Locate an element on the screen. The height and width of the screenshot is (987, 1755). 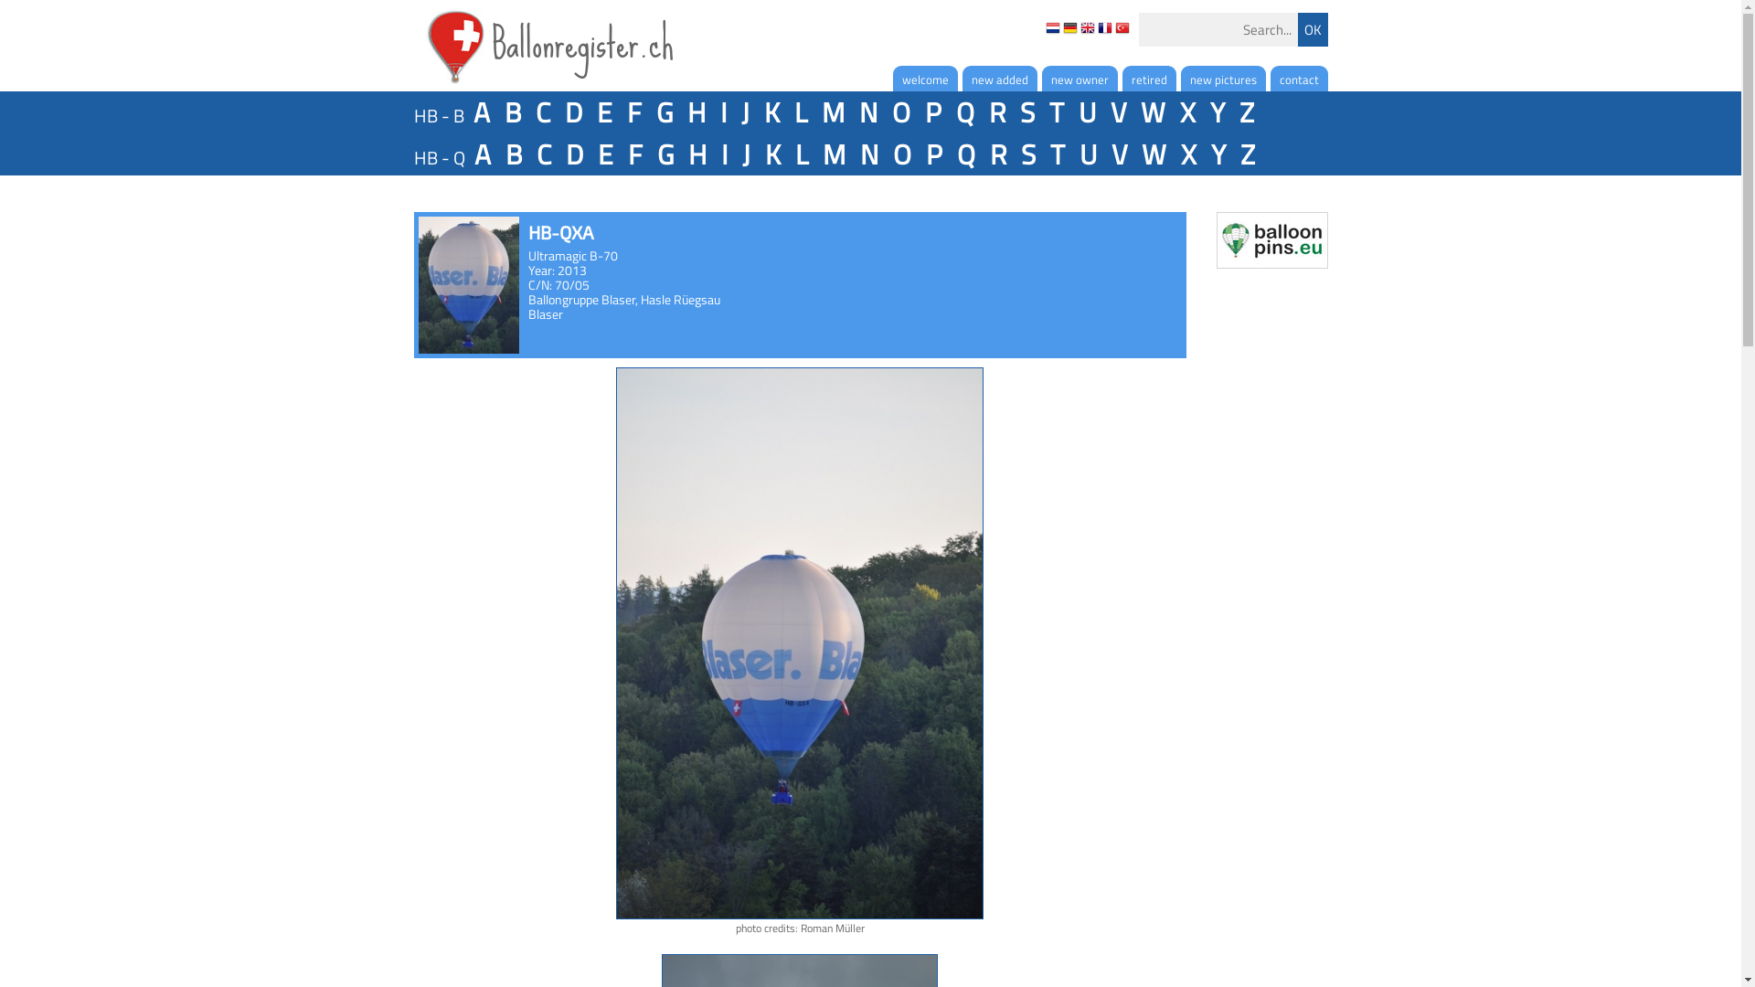
J is located at coordinates (746, 154).